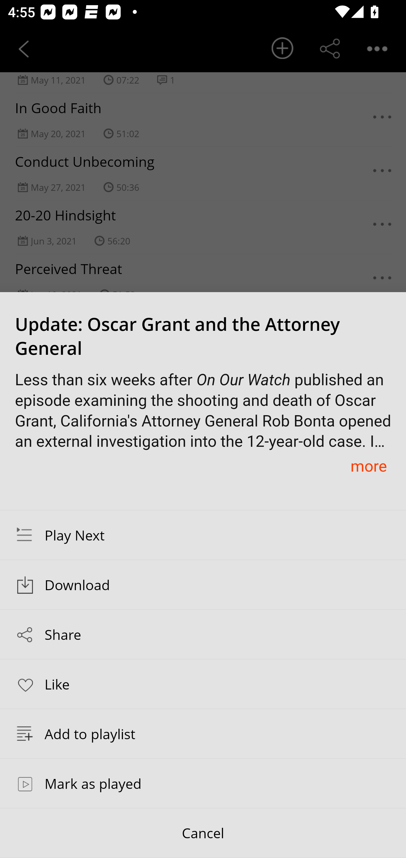  Describe the element at coordinates (203, 535) in the screenshot. I see `Play Next` at that location.